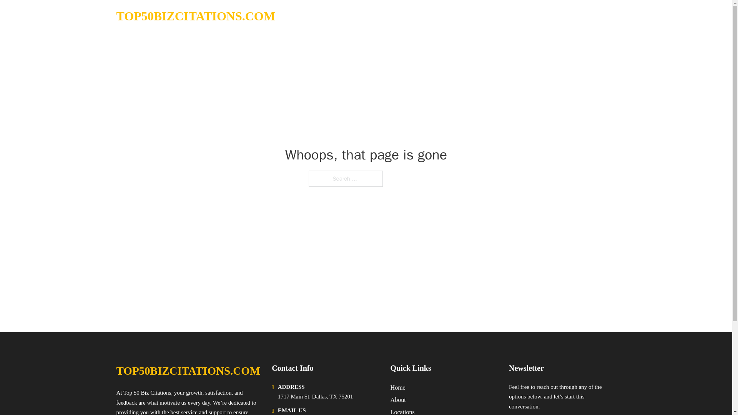 The image size is (738, 415). What do you see at coordinates (520, 16) in the screenshot?
I see `HOME` at bounding box center [520, 16].